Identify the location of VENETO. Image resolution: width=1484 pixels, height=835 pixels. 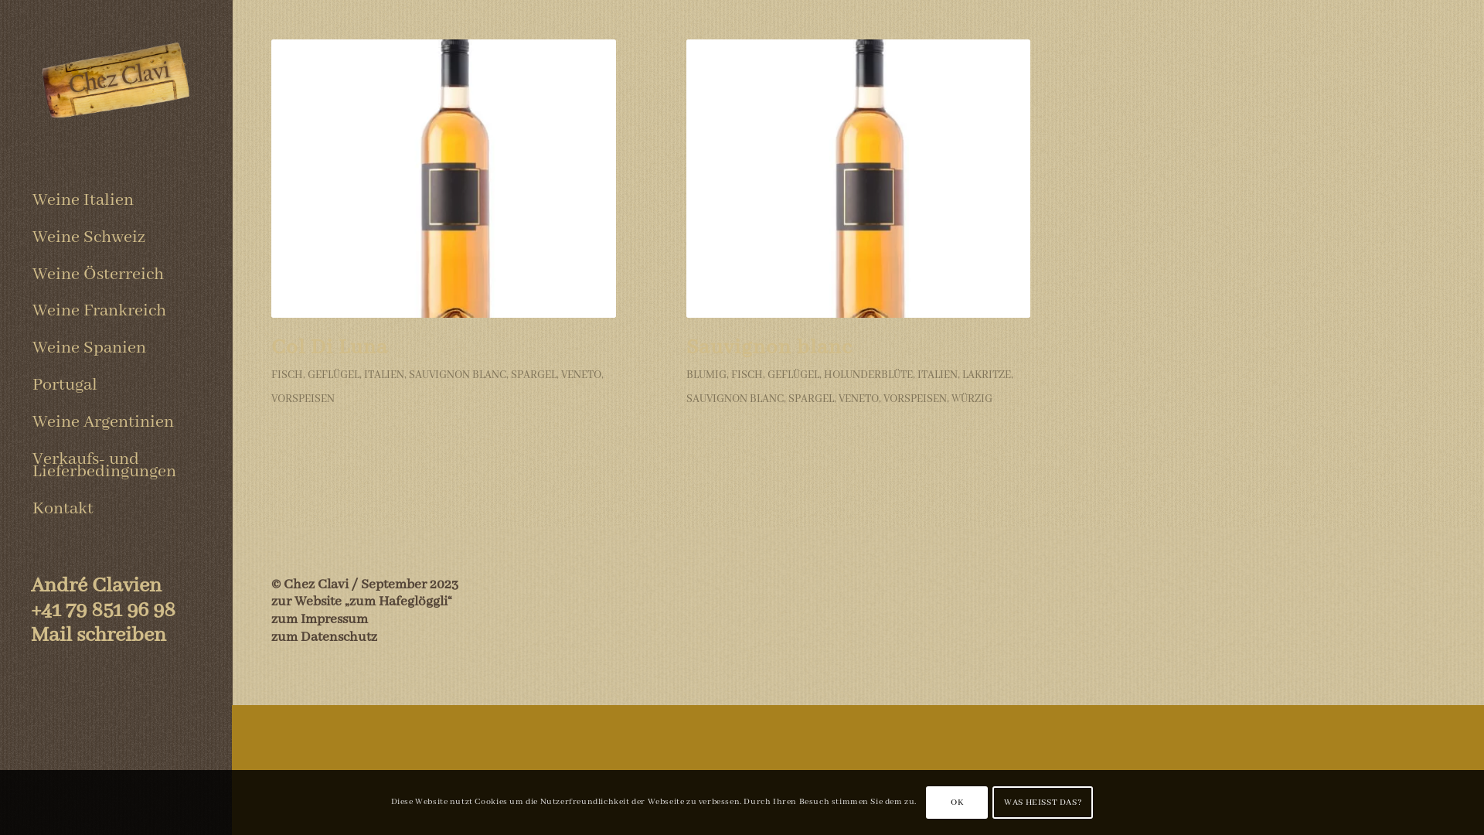
(581, 375).